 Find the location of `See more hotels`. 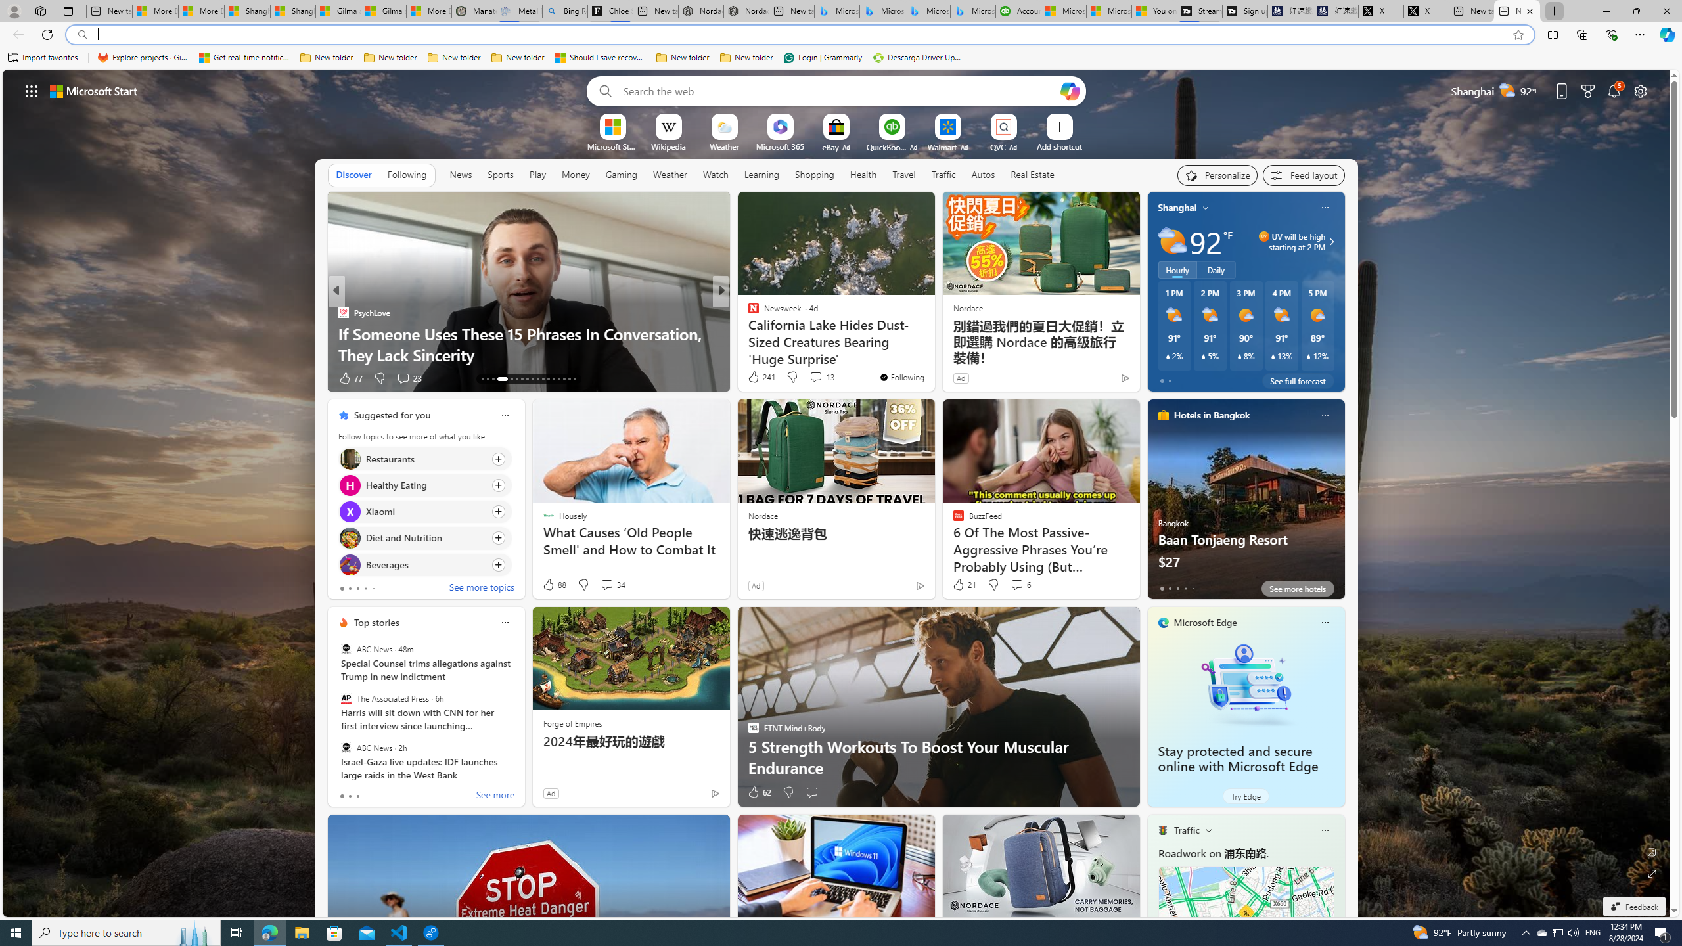

See more hotels is located at coordinates (1298, 589).